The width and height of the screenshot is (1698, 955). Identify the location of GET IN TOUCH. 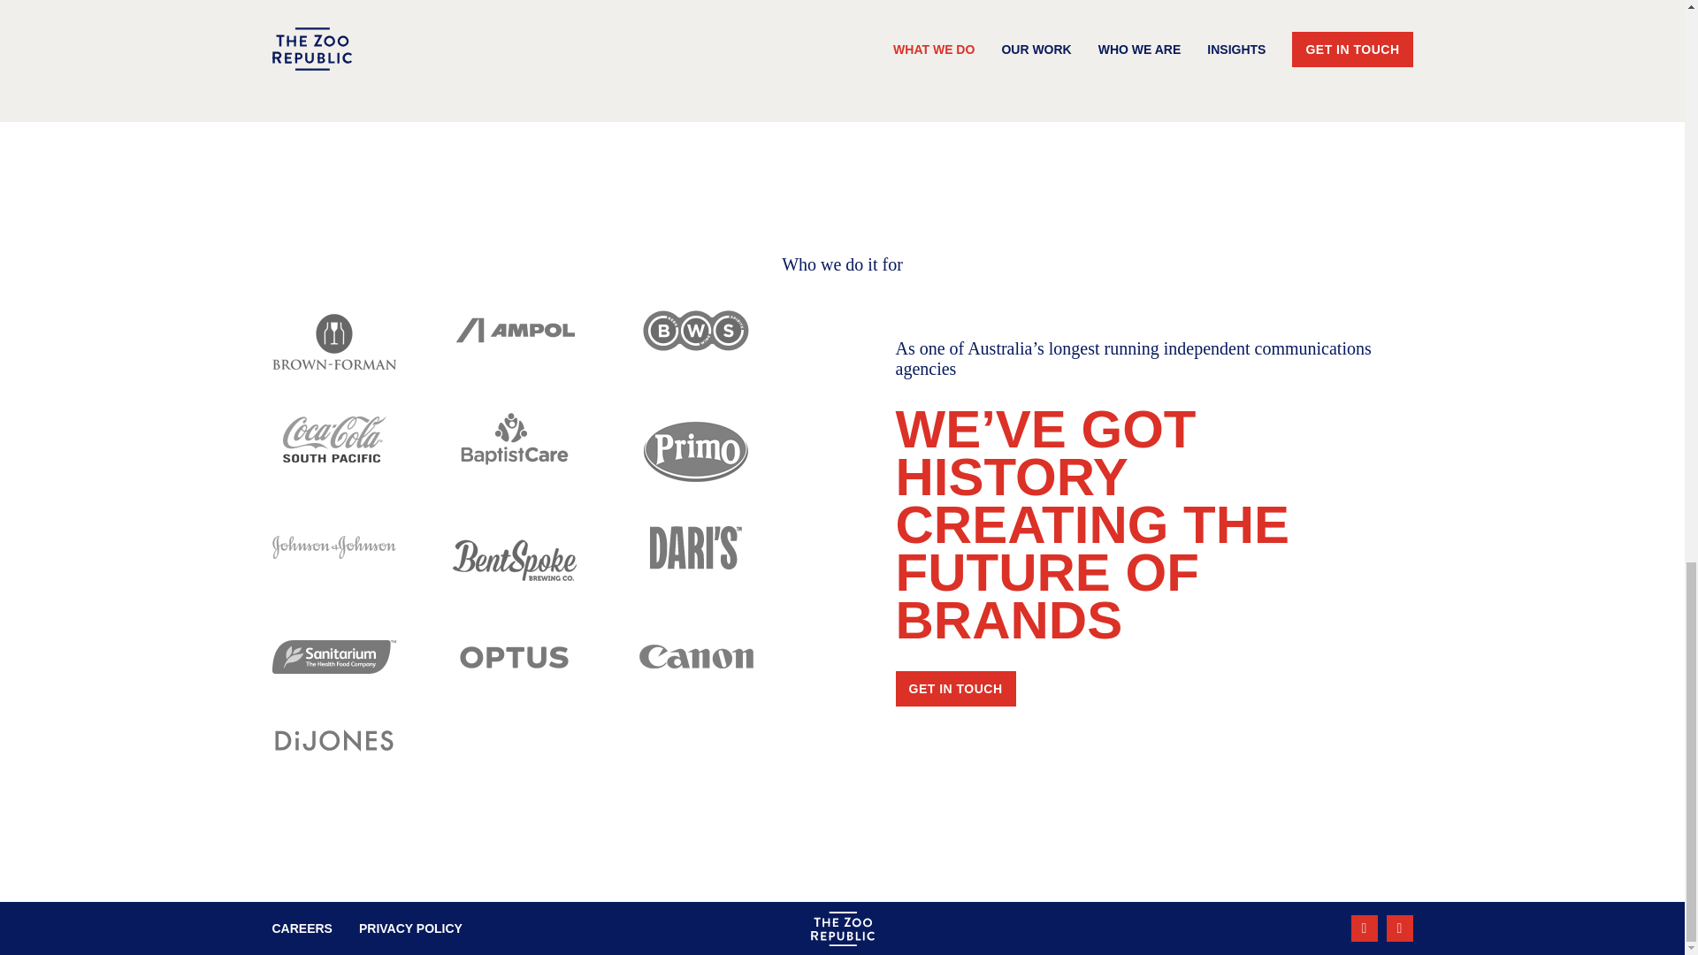
(955, 689).